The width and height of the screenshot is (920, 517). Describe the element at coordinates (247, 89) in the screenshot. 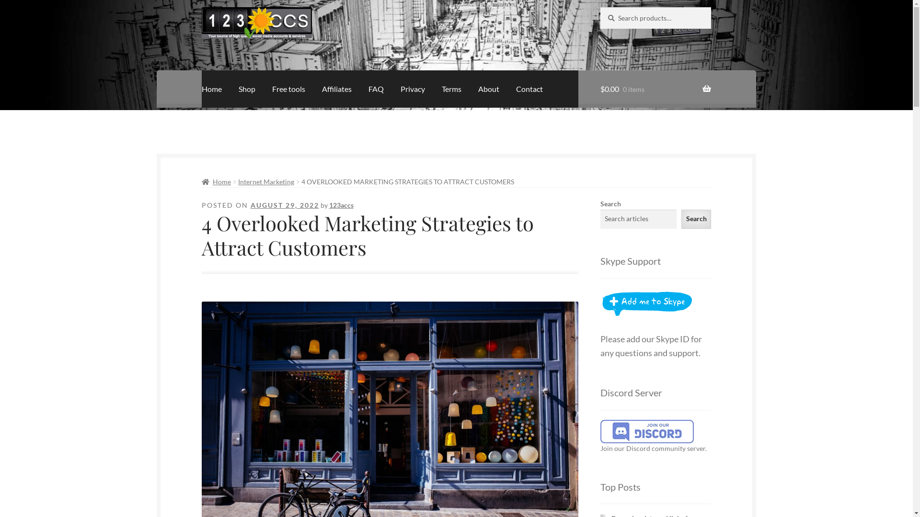

I see `Shop` at that location.